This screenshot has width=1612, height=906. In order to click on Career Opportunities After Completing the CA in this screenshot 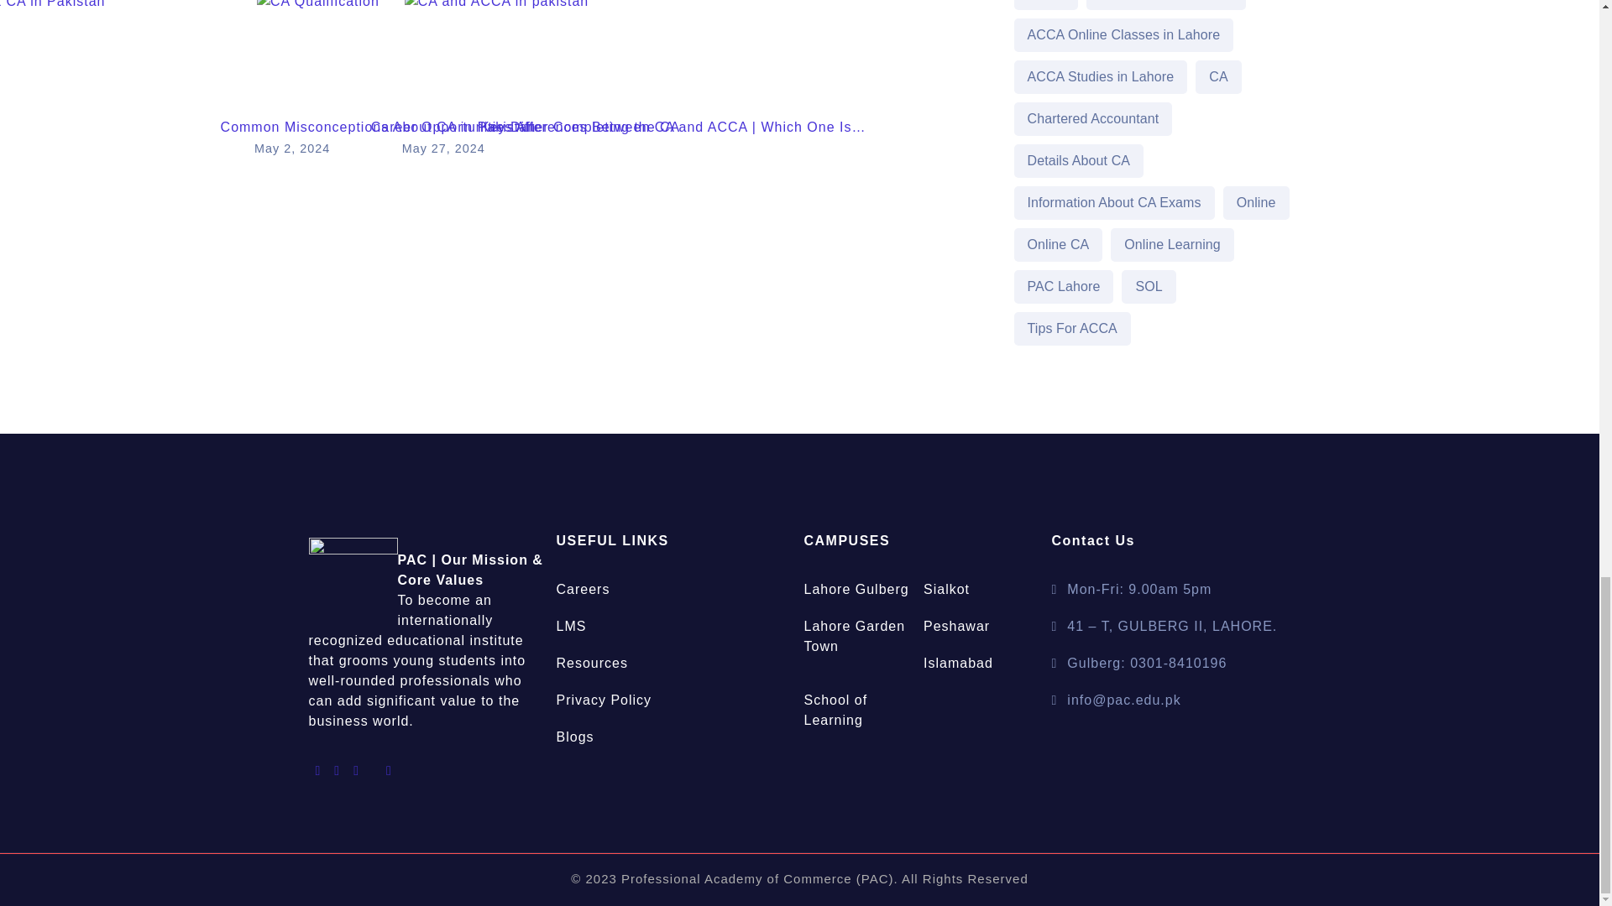, I will do `click(526, 141)`.